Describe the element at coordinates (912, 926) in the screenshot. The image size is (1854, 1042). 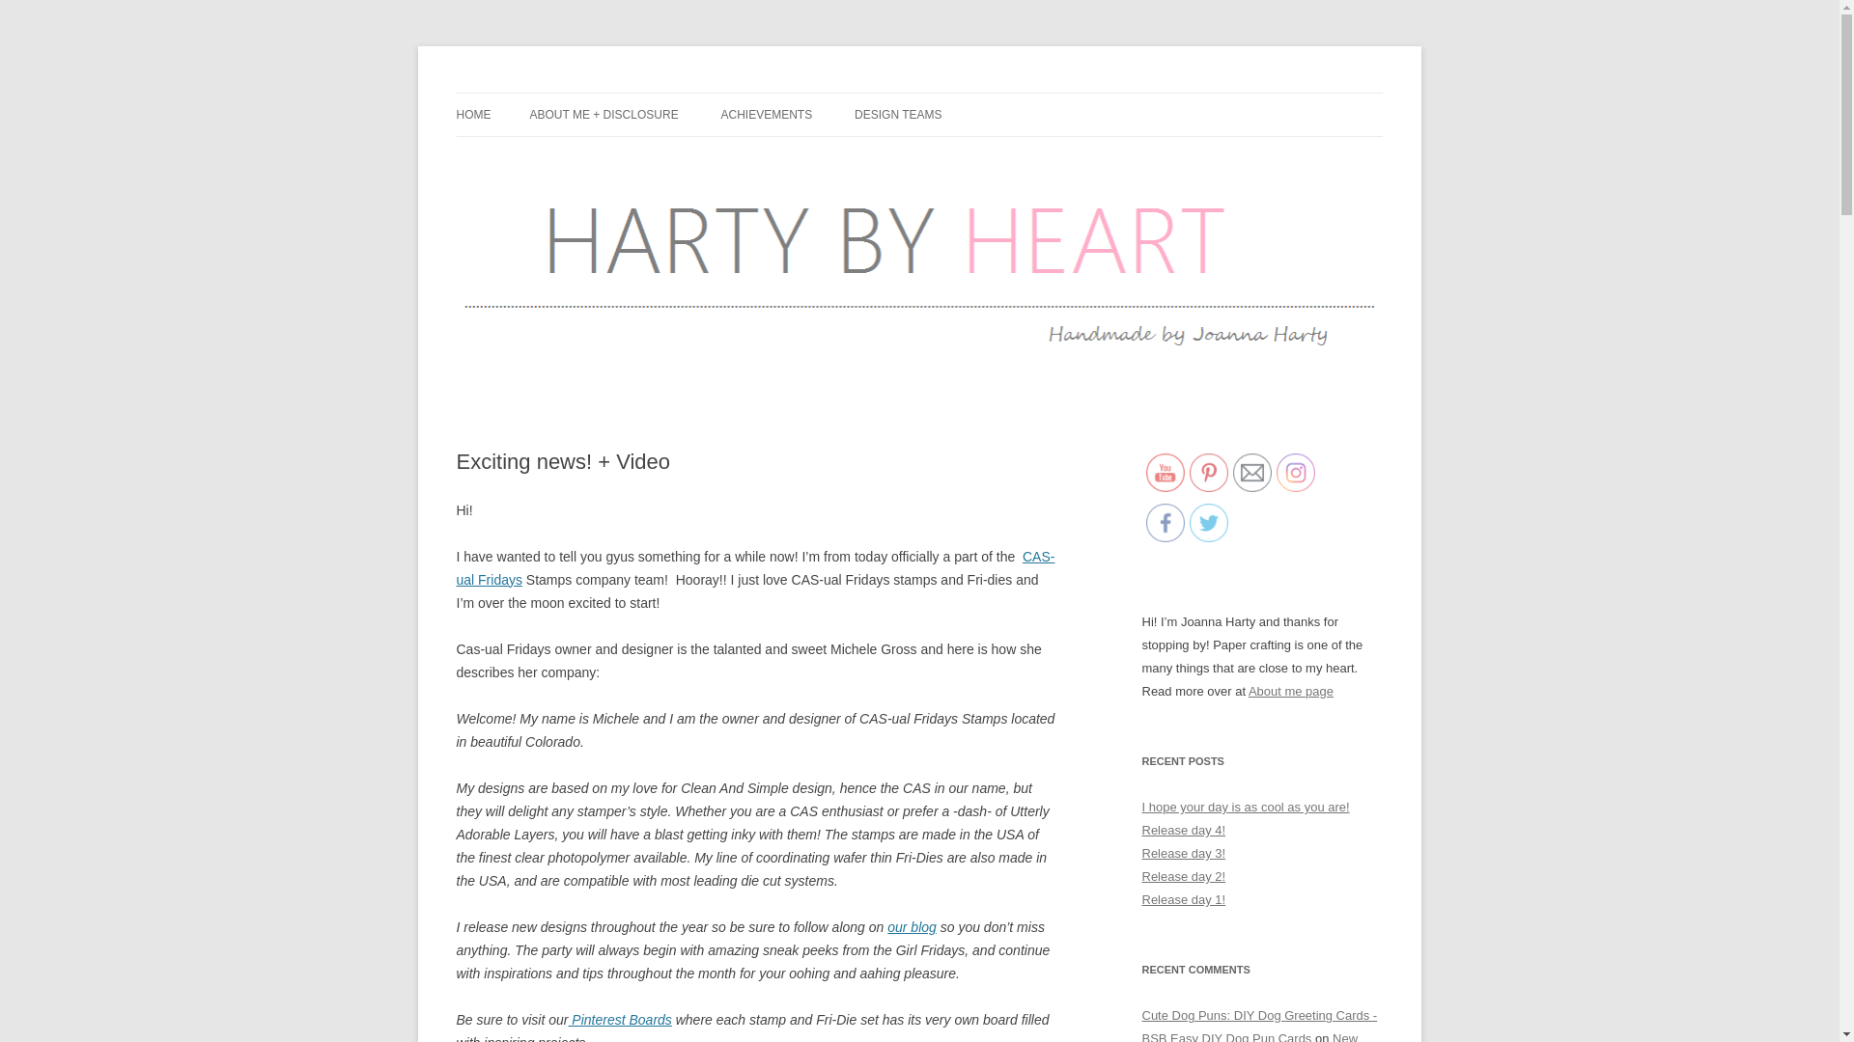
I see `our blog` at that location.